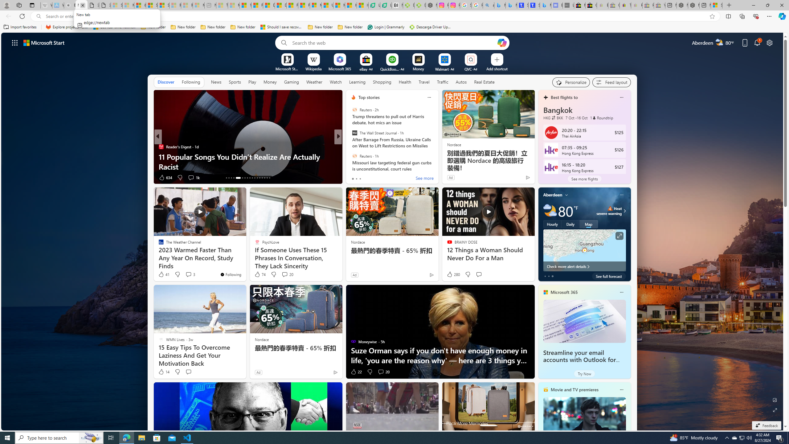  I want to click on Safety in Our Products - Google Safety Center, so click(466, 5).